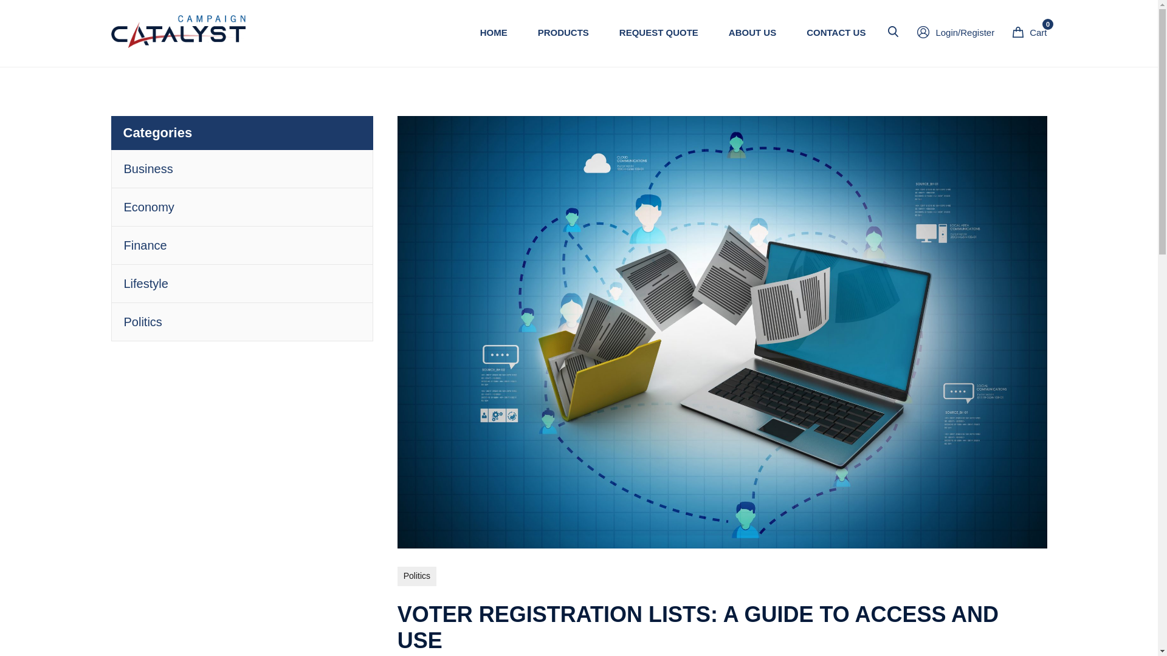 The image size is (1167, 656). I want to click on Politics, so click(955, 33).